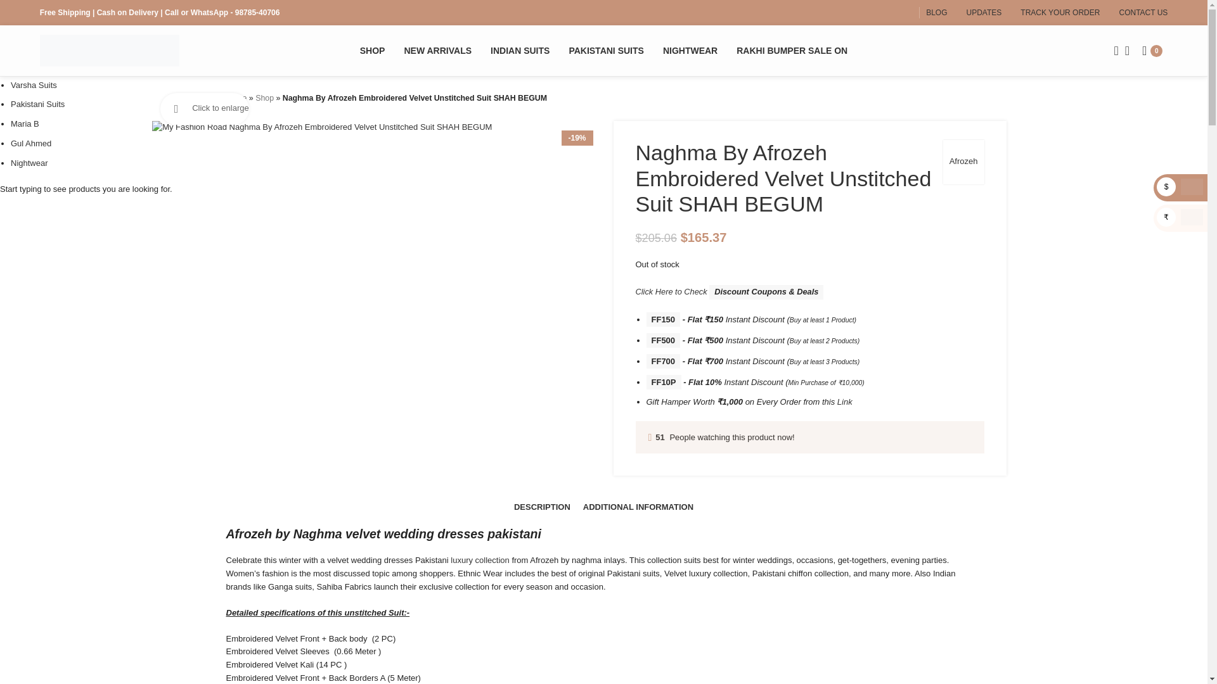  Describe the element at coordinates (1060, 13) in the screenshot. I see `TRACK YOUR ORDER` at that location.